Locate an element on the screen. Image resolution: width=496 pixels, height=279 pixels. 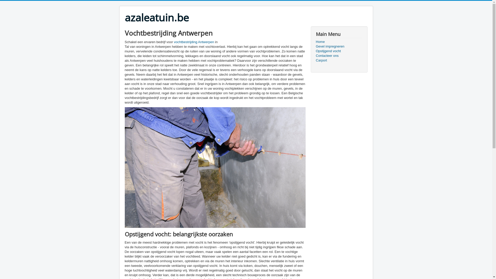
Opstijgend vocht is located at coordinates (339, 51).